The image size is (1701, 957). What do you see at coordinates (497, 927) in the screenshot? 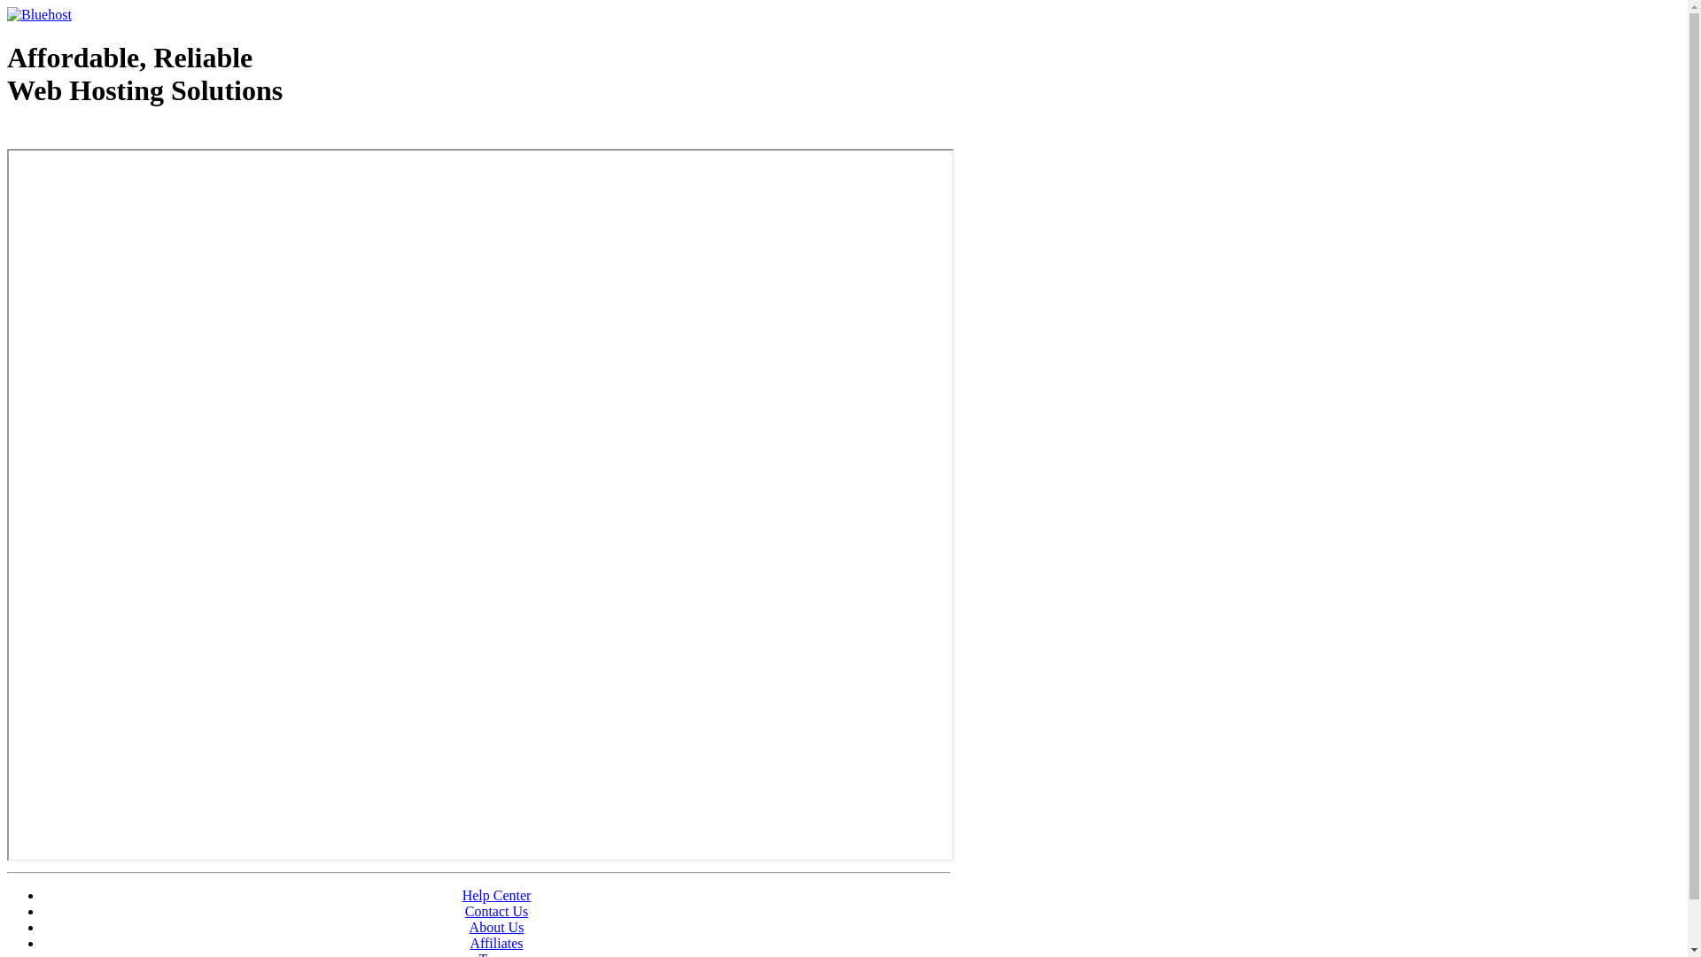
I see `About Us` at bounding box center [497, 927].